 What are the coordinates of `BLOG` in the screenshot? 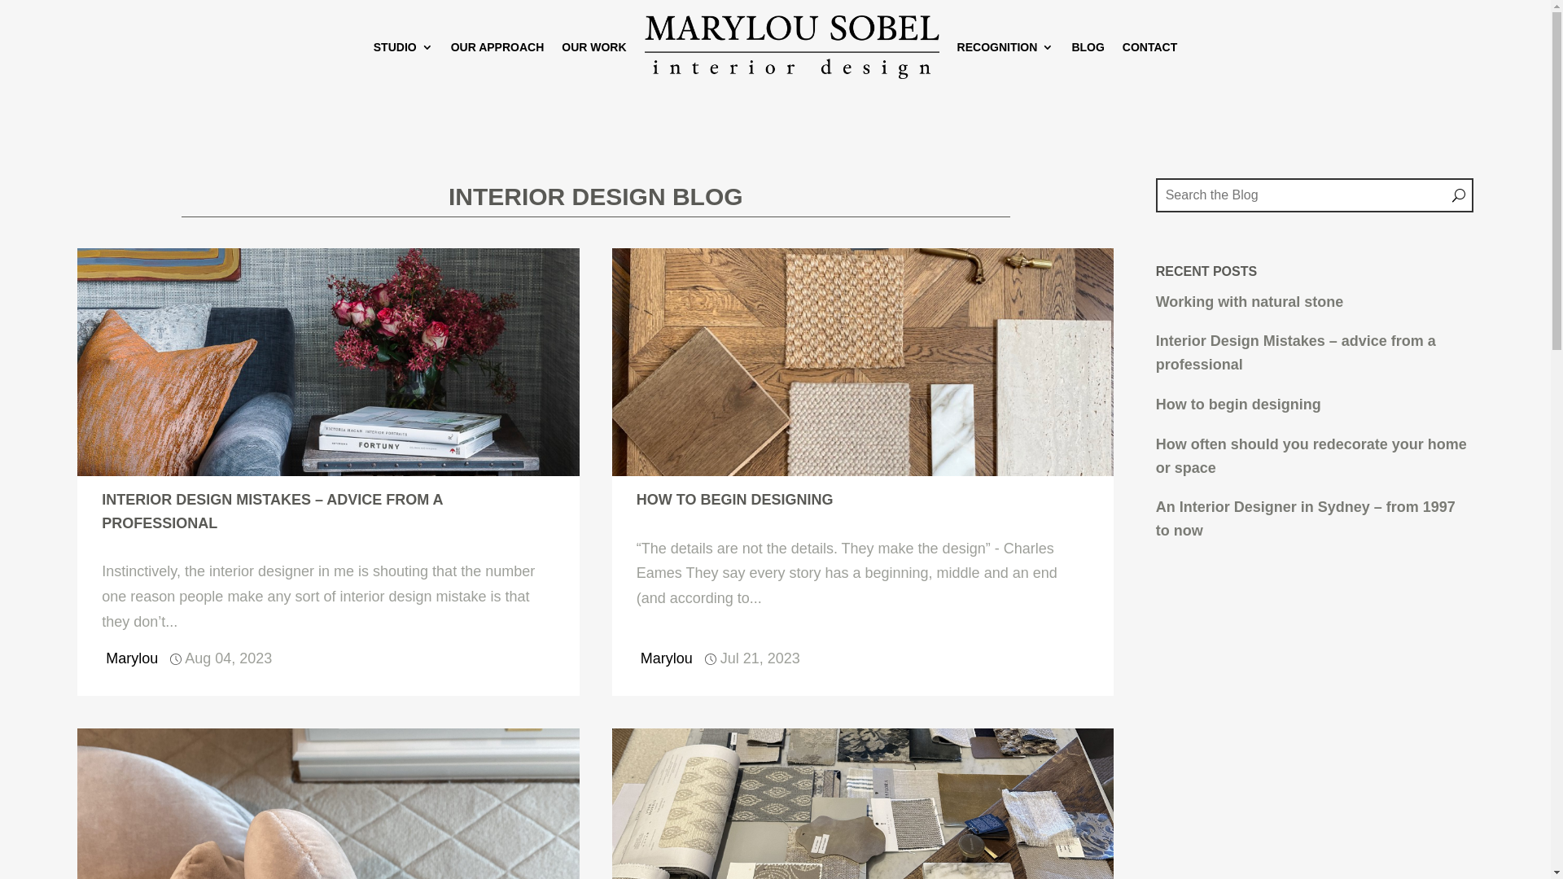 It's located at (1088, 47).